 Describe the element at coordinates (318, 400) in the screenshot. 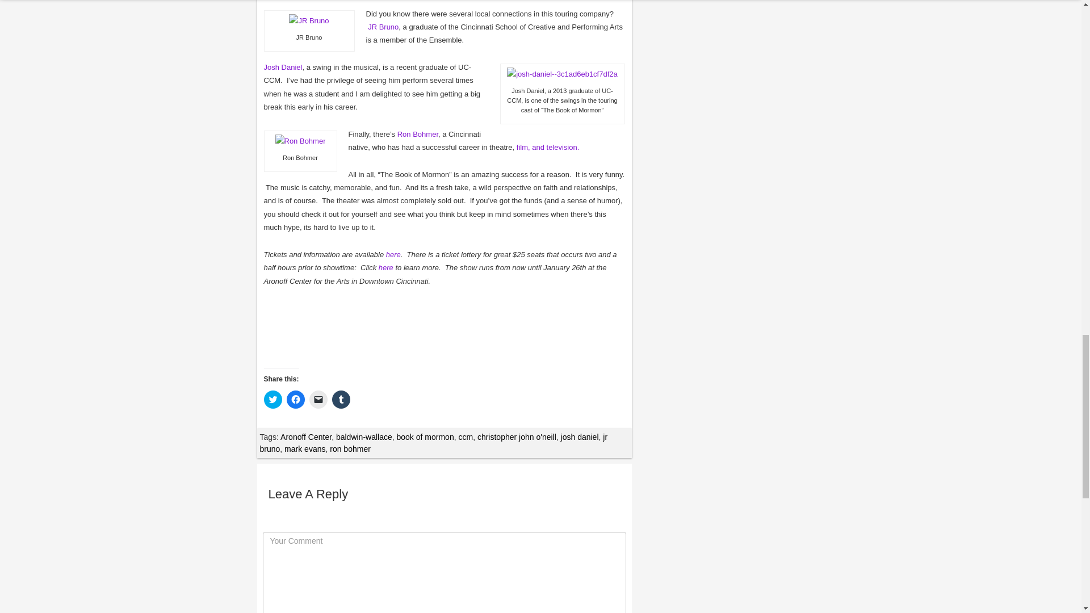

I see `Click to email a link to a friend` at that location.